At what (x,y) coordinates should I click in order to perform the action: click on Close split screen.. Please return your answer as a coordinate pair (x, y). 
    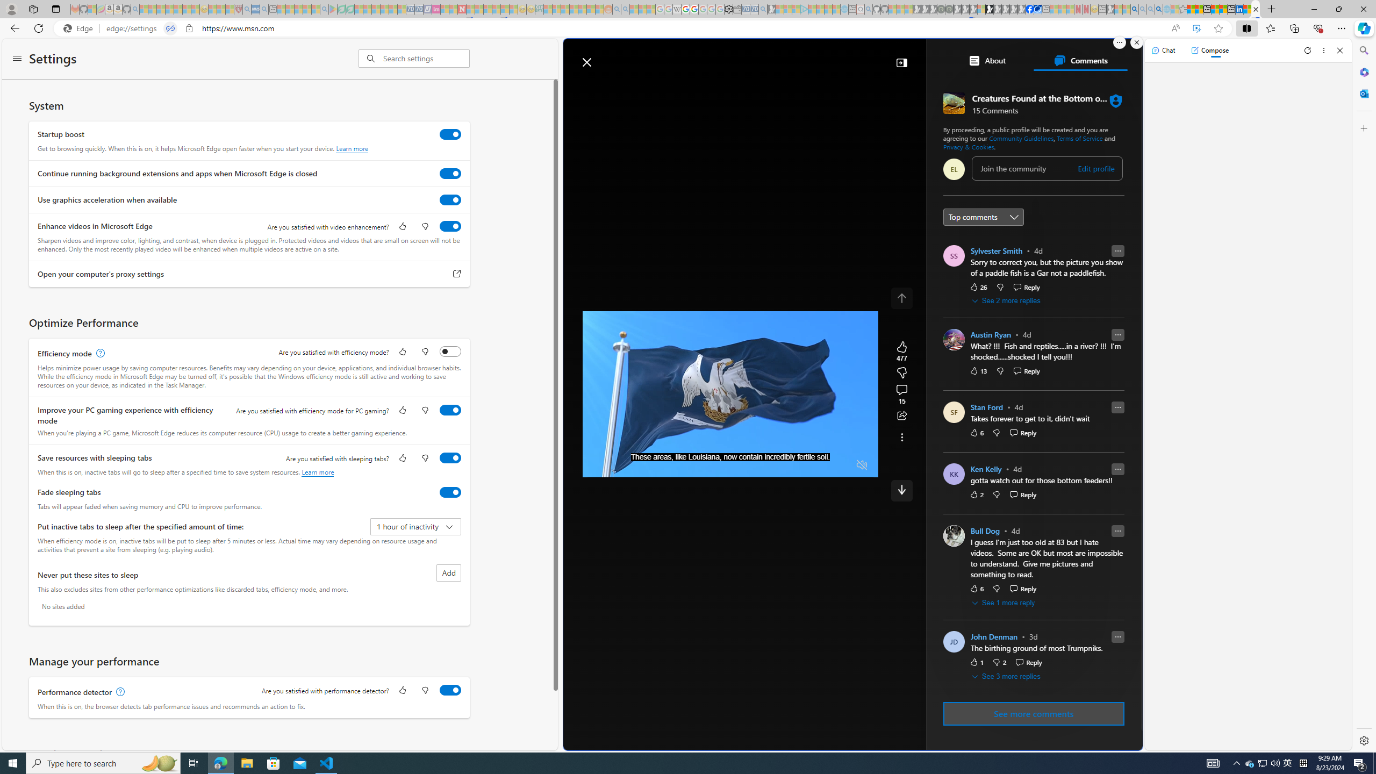
    Looking at the image, I should click on (1136, 42).